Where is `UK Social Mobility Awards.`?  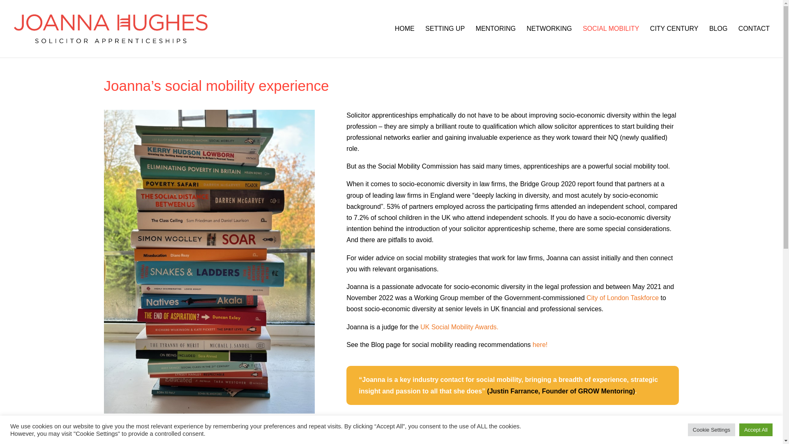
UK Social Mobility Awards. is located at coordinates (459, 326).